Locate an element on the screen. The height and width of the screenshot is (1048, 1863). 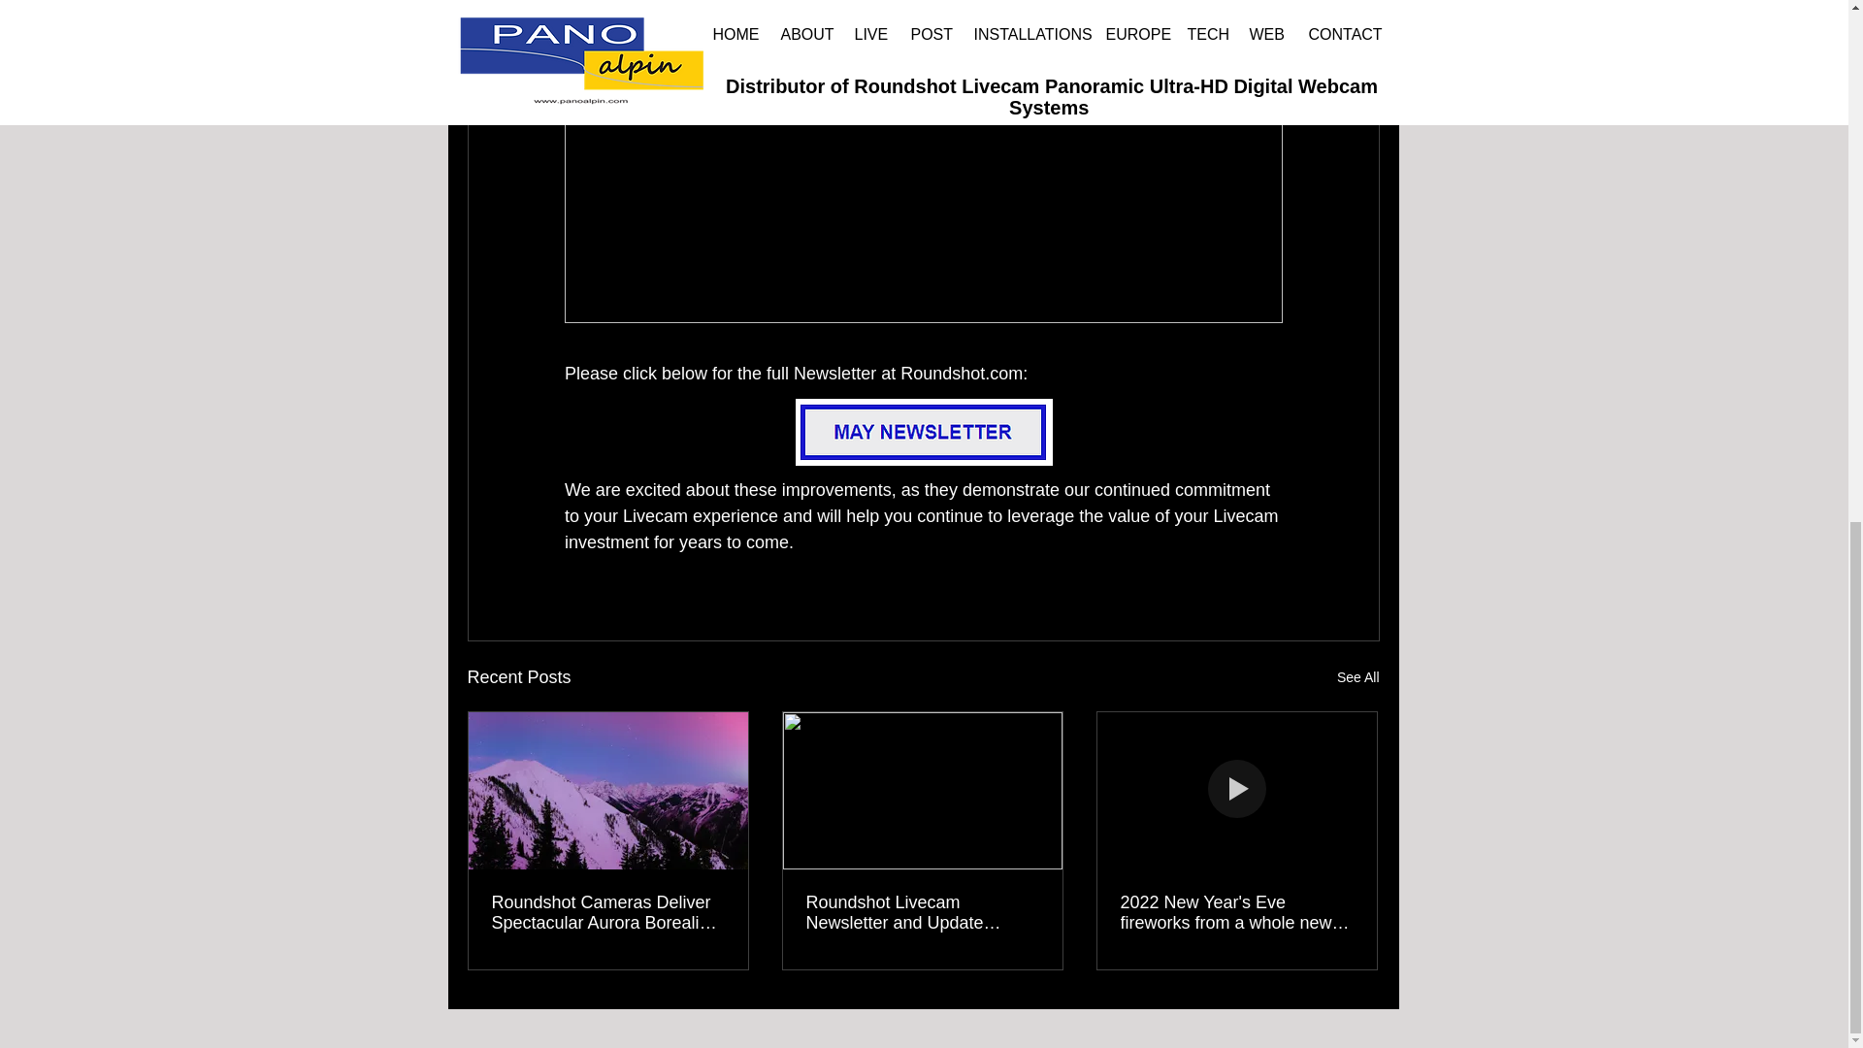
Roundshot Livecam Newsletter and Update Spring 2023 is located at coordinates (921, 913).